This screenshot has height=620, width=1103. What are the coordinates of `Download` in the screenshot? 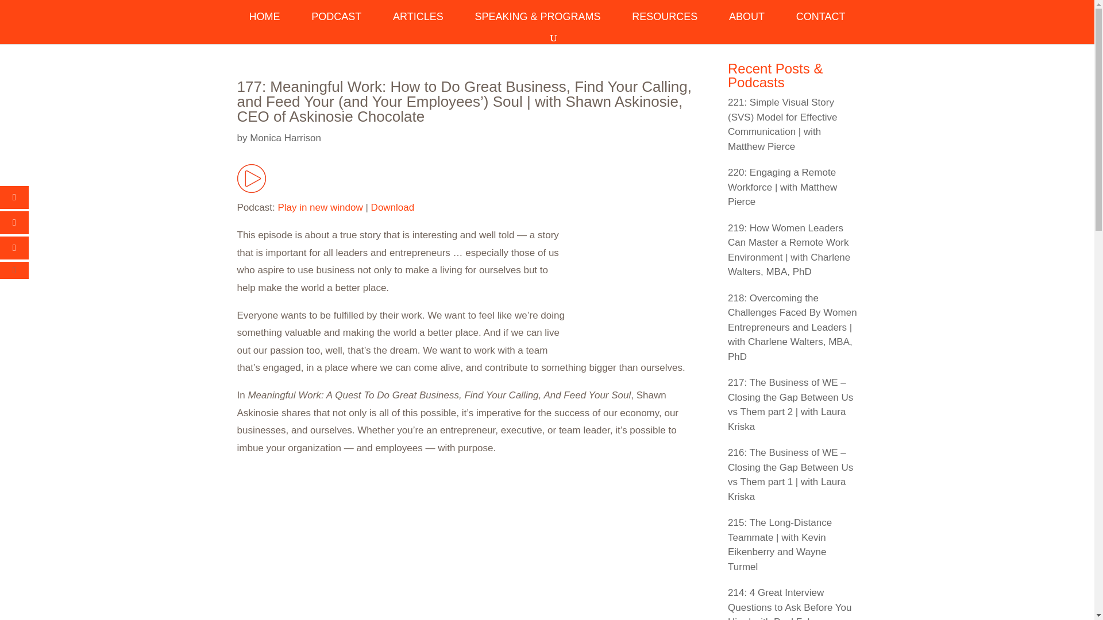 It's located at (392, 208).